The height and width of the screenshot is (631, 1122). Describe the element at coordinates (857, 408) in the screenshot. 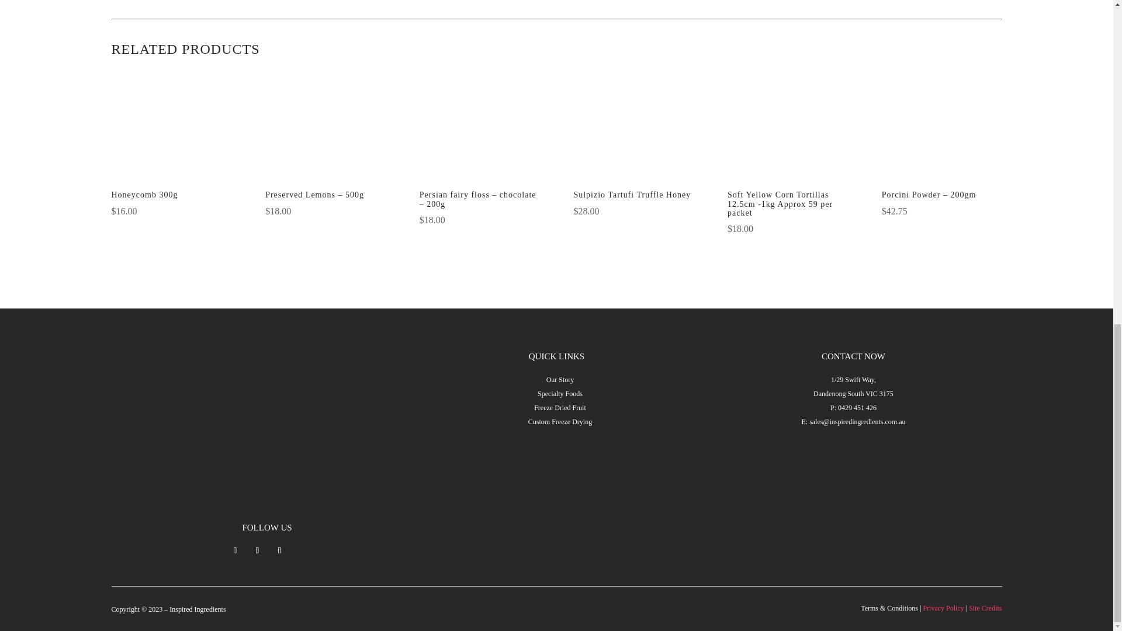

I see `0429 451 426` at that location.